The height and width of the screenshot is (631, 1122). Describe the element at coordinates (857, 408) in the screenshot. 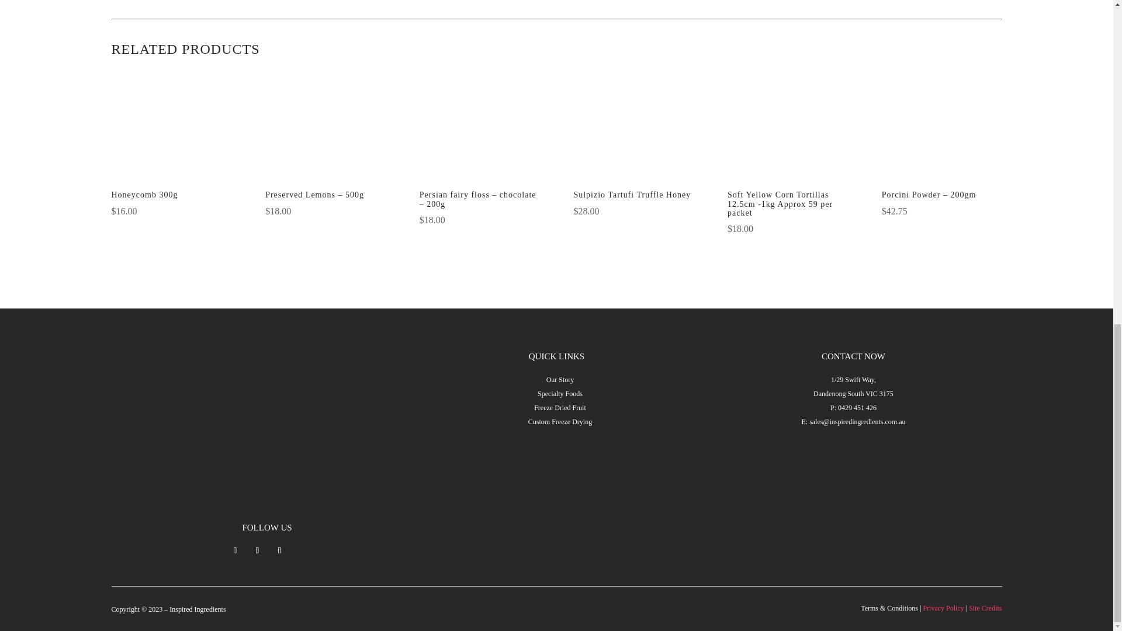

I see `0429 451 426` at that location.